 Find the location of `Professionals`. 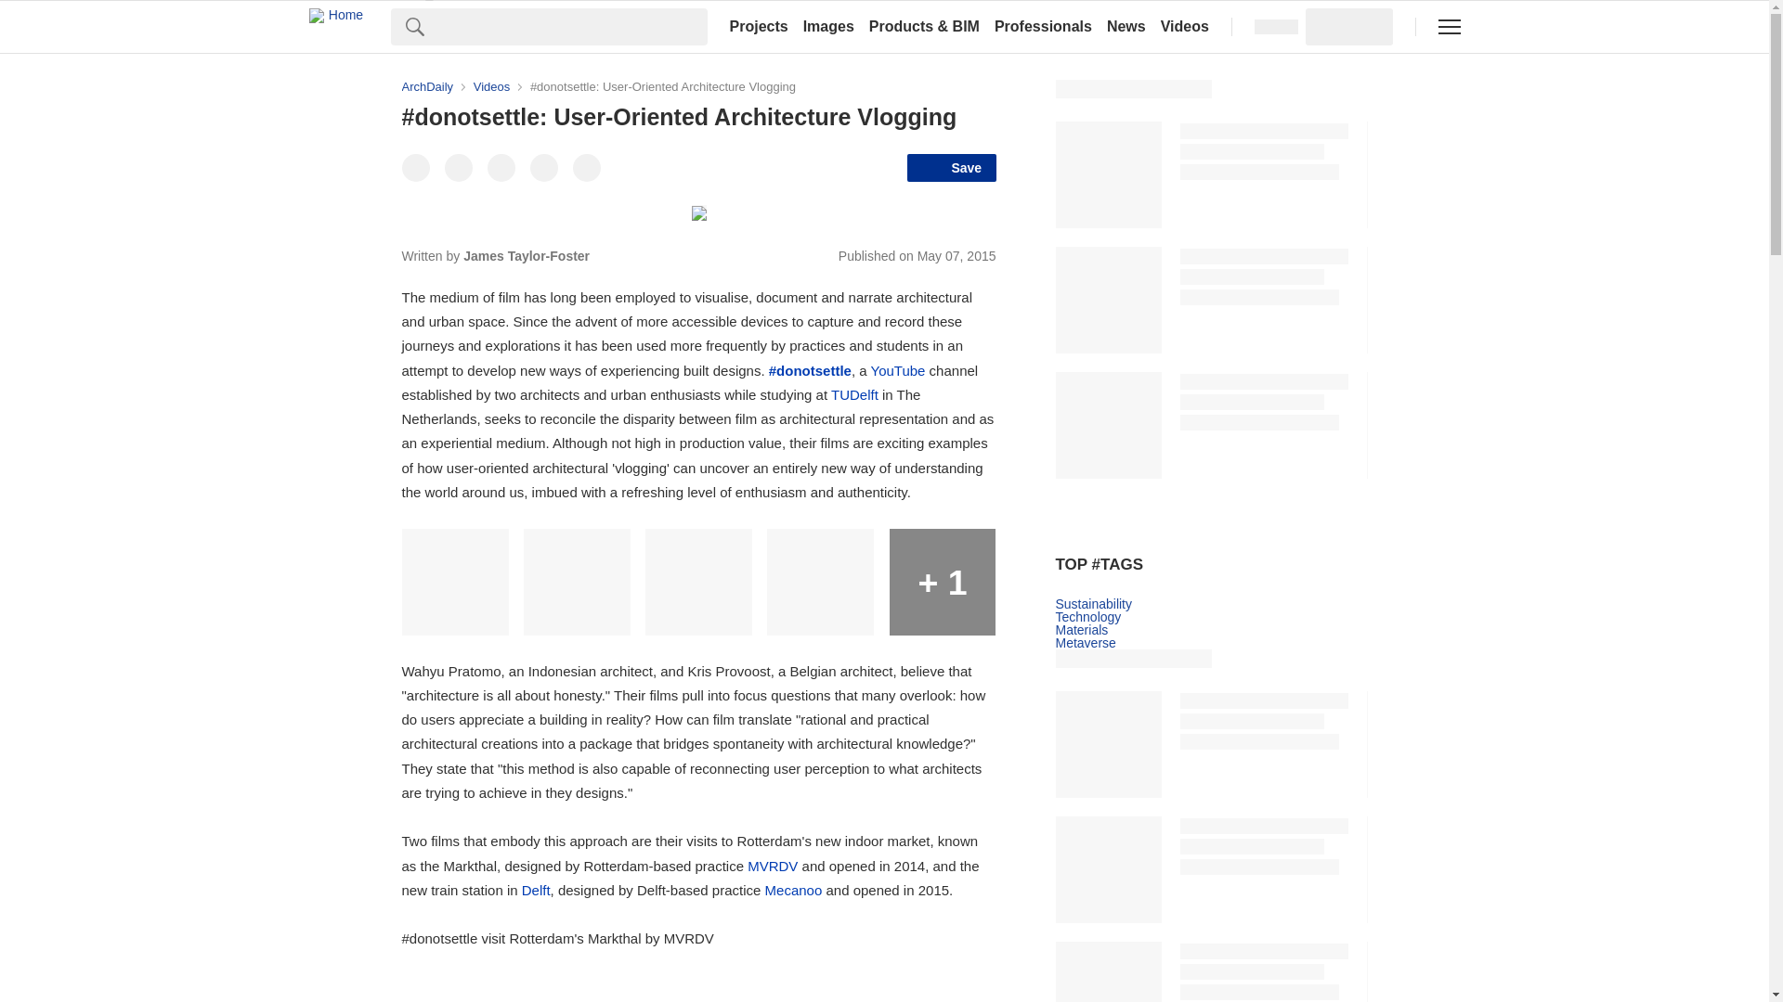

Professionals is located at coordinates (1044, 26).